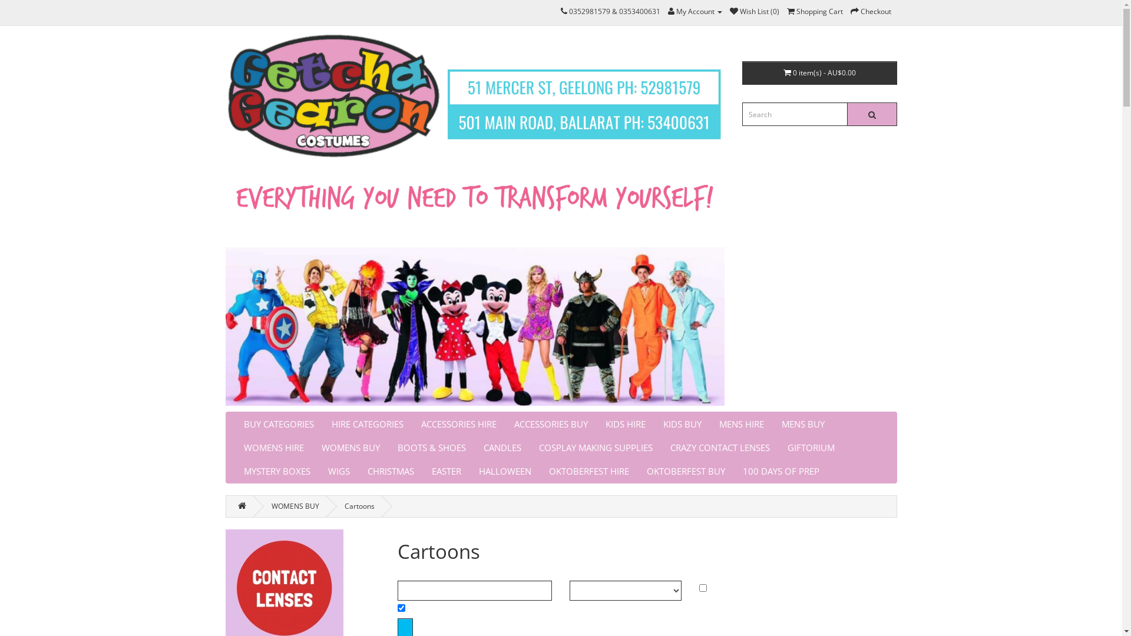 The image size is (1131, 636). I want to click on MYSTERY BOXES, so click(277, 471).